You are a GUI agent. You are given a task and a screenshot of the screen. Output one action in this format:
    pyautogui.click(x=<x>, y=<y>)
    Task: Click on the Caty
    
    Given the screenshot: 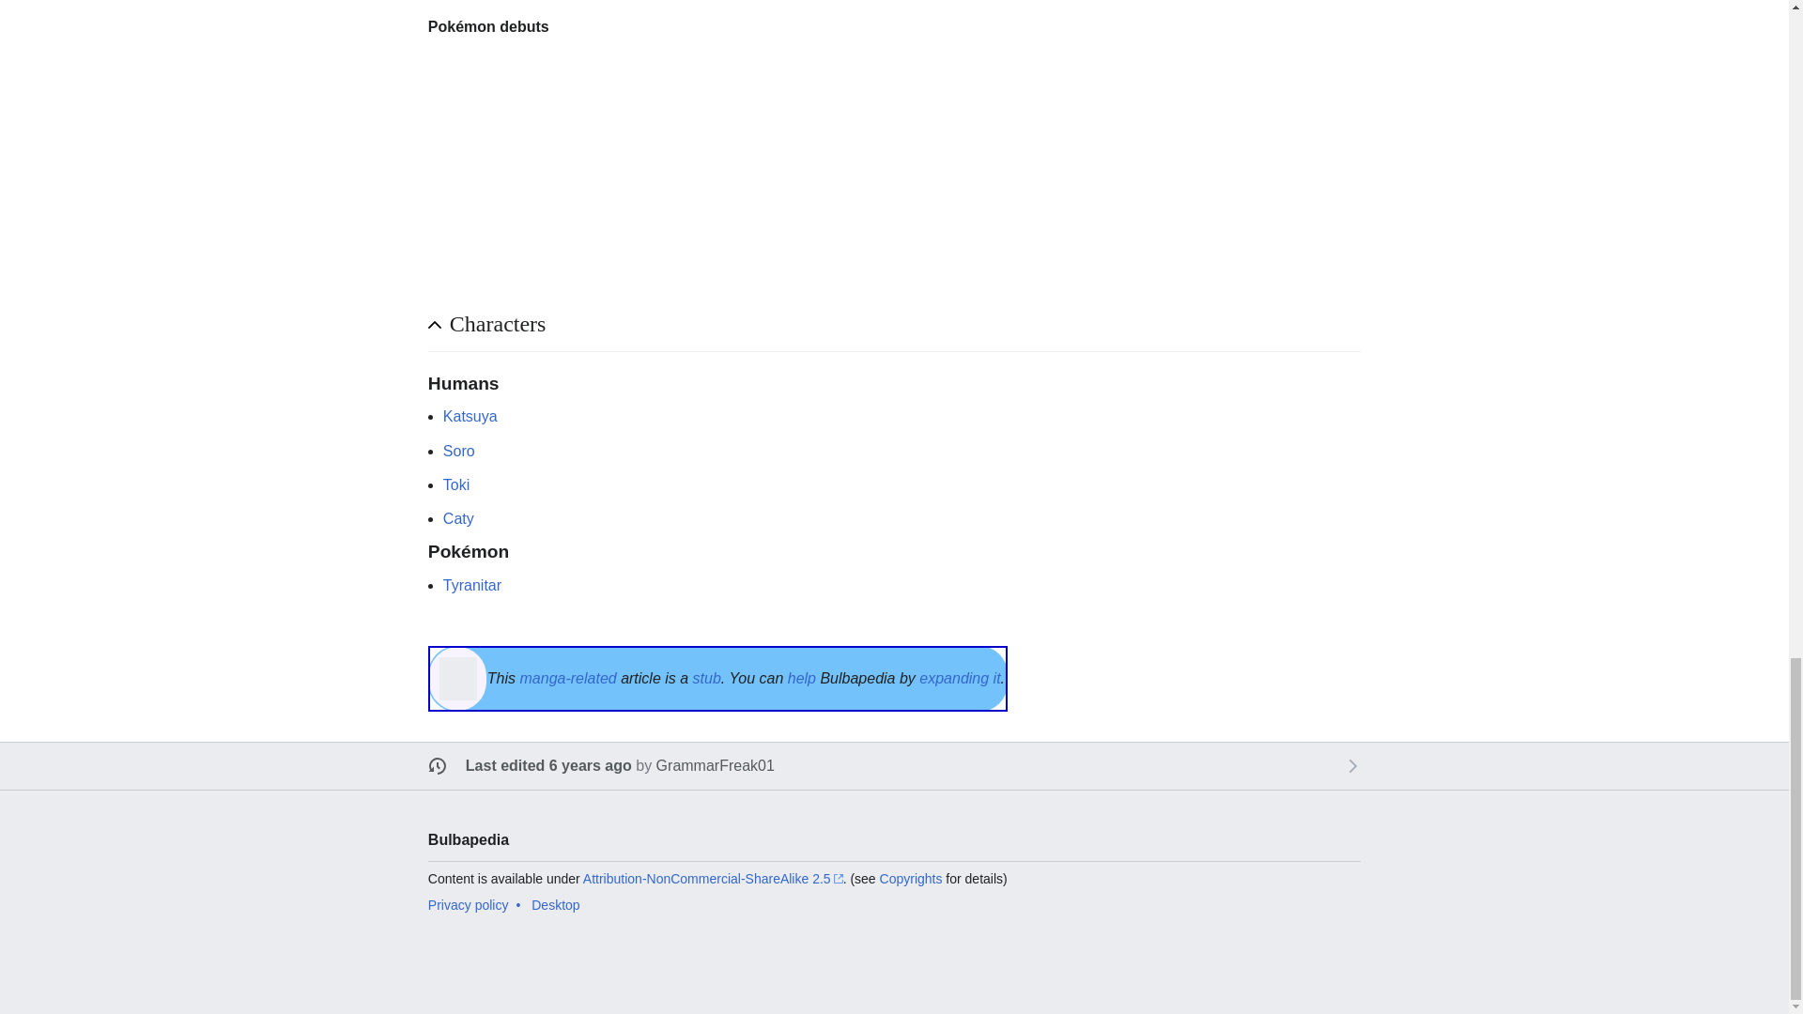 What is the action you would take?
    pyautogui.click(x=458, y=518)
    